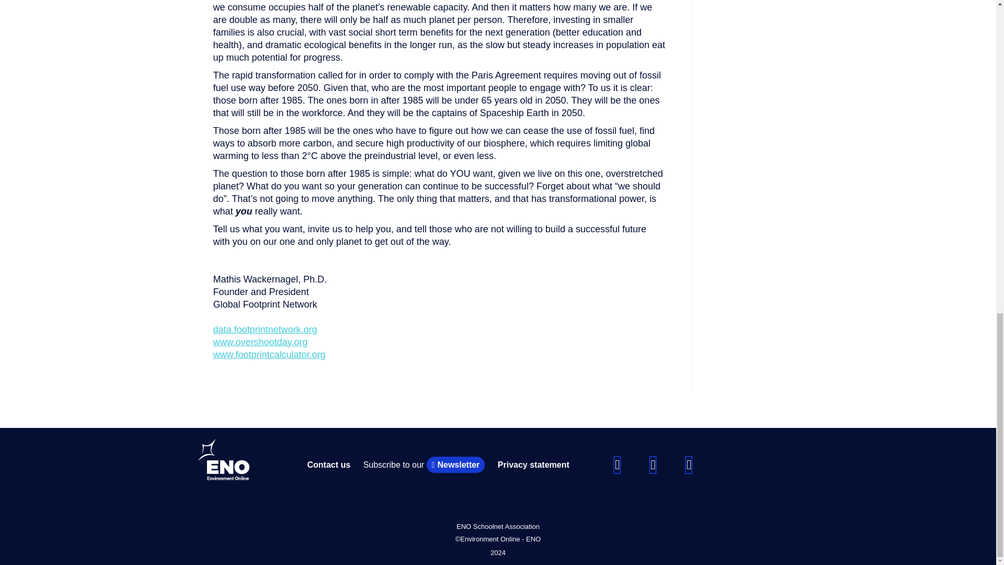 The image size is (1004, 565). Describe the element at coordinates (689, 464) in the screenshot. I see `ENO Programme on Instagram` at that location.